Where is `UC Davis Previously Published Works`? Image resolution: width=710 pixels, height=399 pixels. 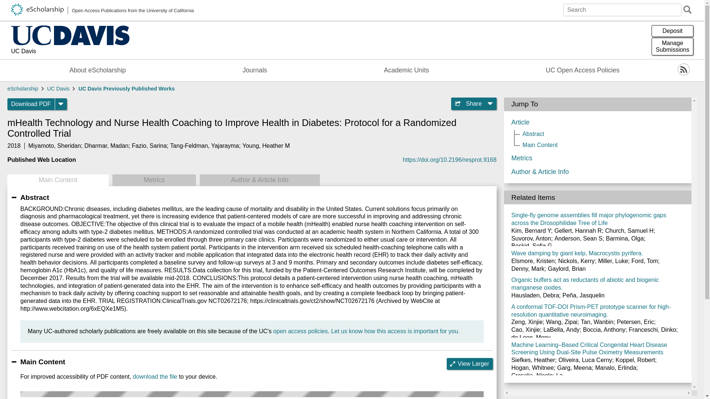
UC Davis Previously Published Works is located at coordinates (149, 146).